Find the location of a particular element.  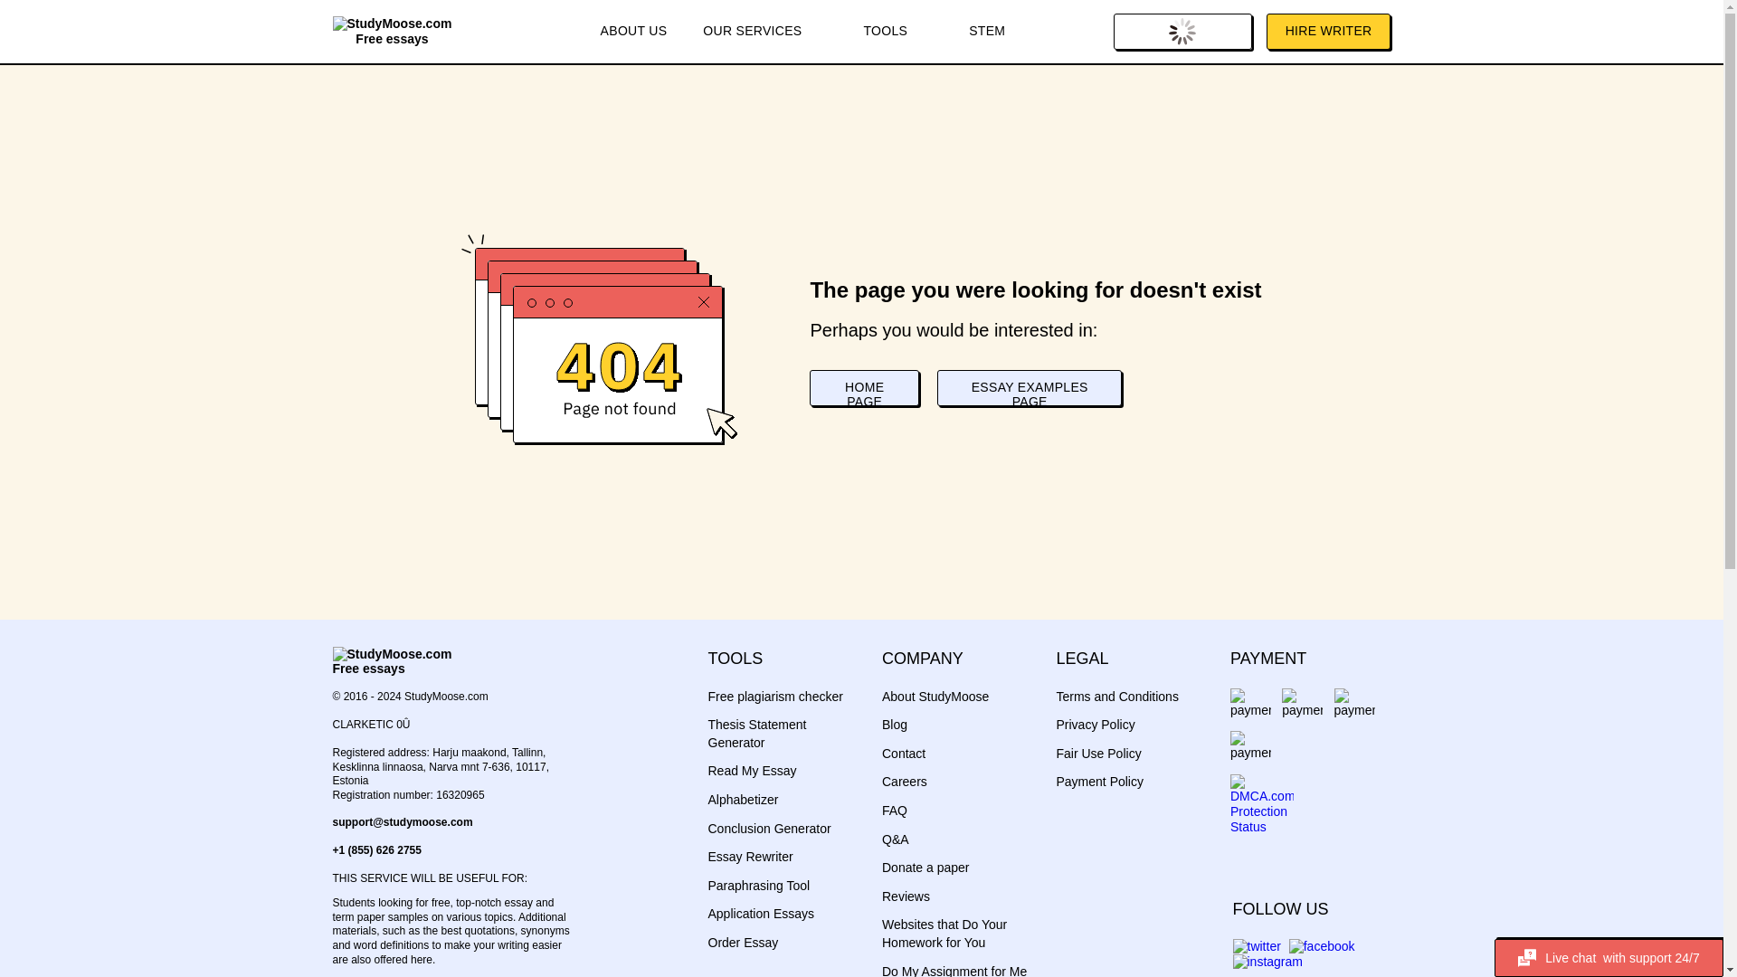

Read My Essay is located at coordinates (751, 770).